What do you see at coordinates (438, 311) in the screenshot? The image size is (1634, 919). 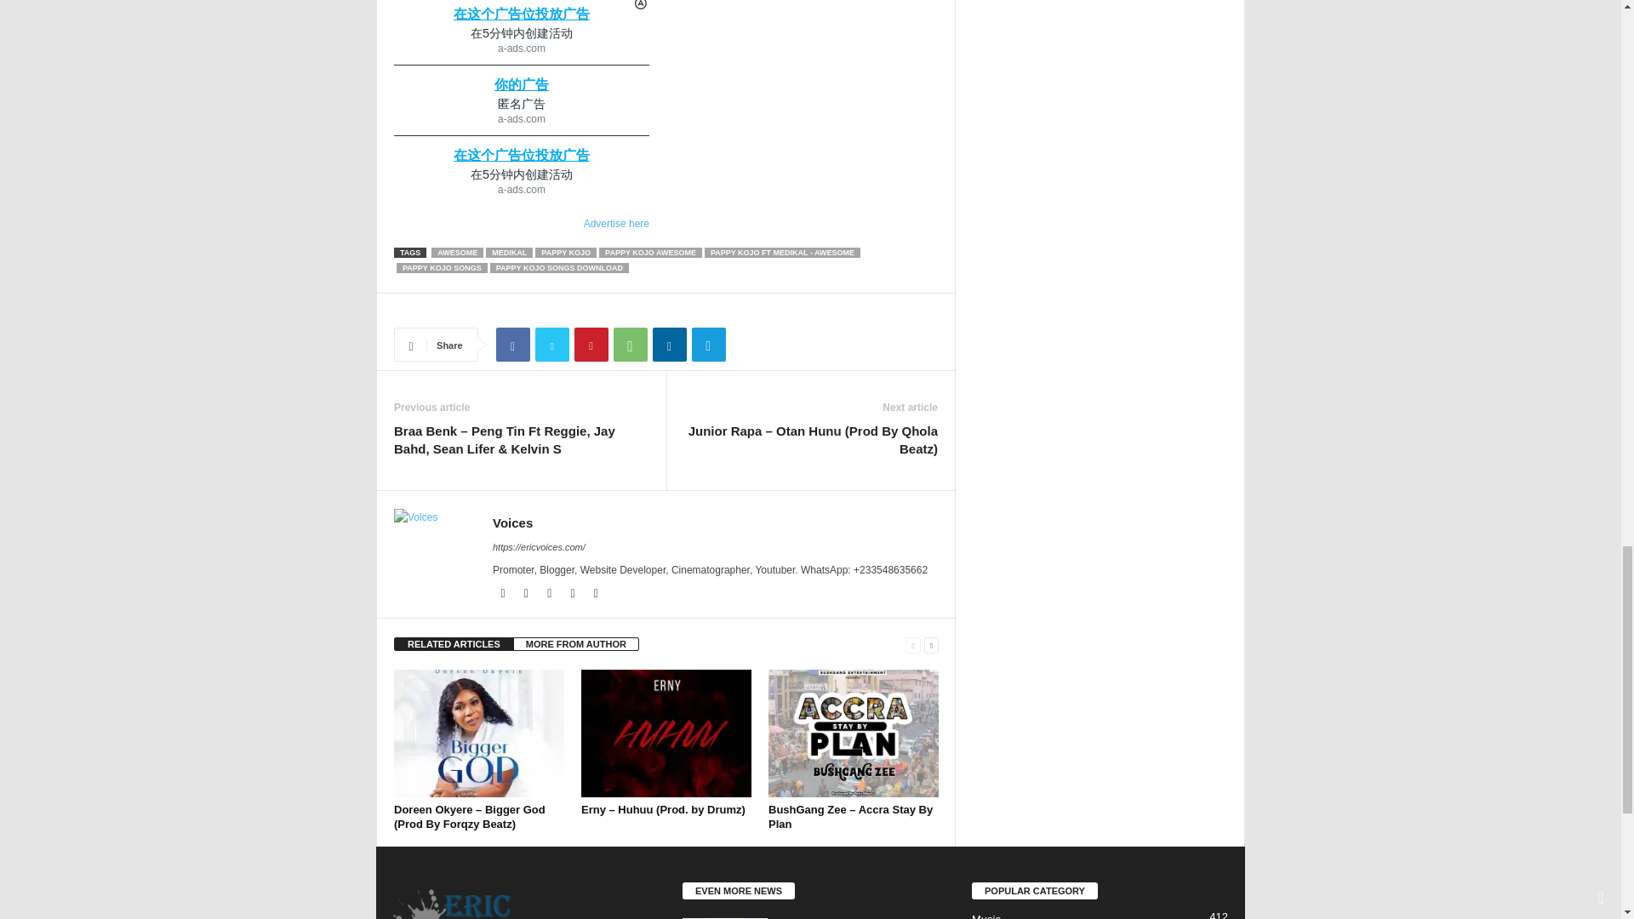 I see `bottomFacebookLike` at bounding box center [438, 311].